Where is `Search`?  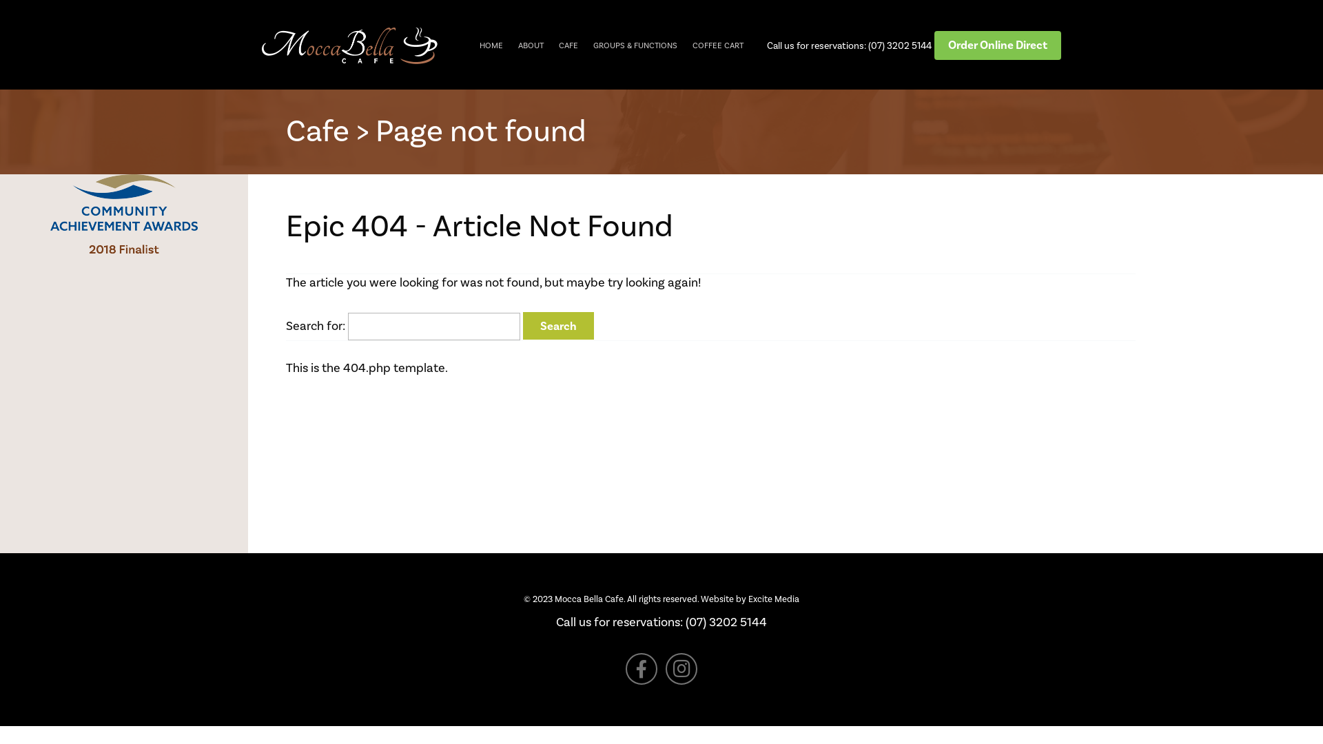 Search is located at coordinates (558, 326).